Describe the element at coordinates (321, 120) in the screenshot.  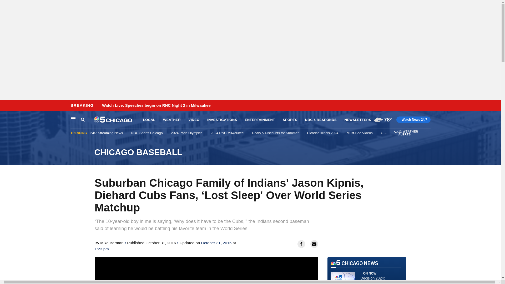
I see `NBC 5 RESPONDS` at that location.